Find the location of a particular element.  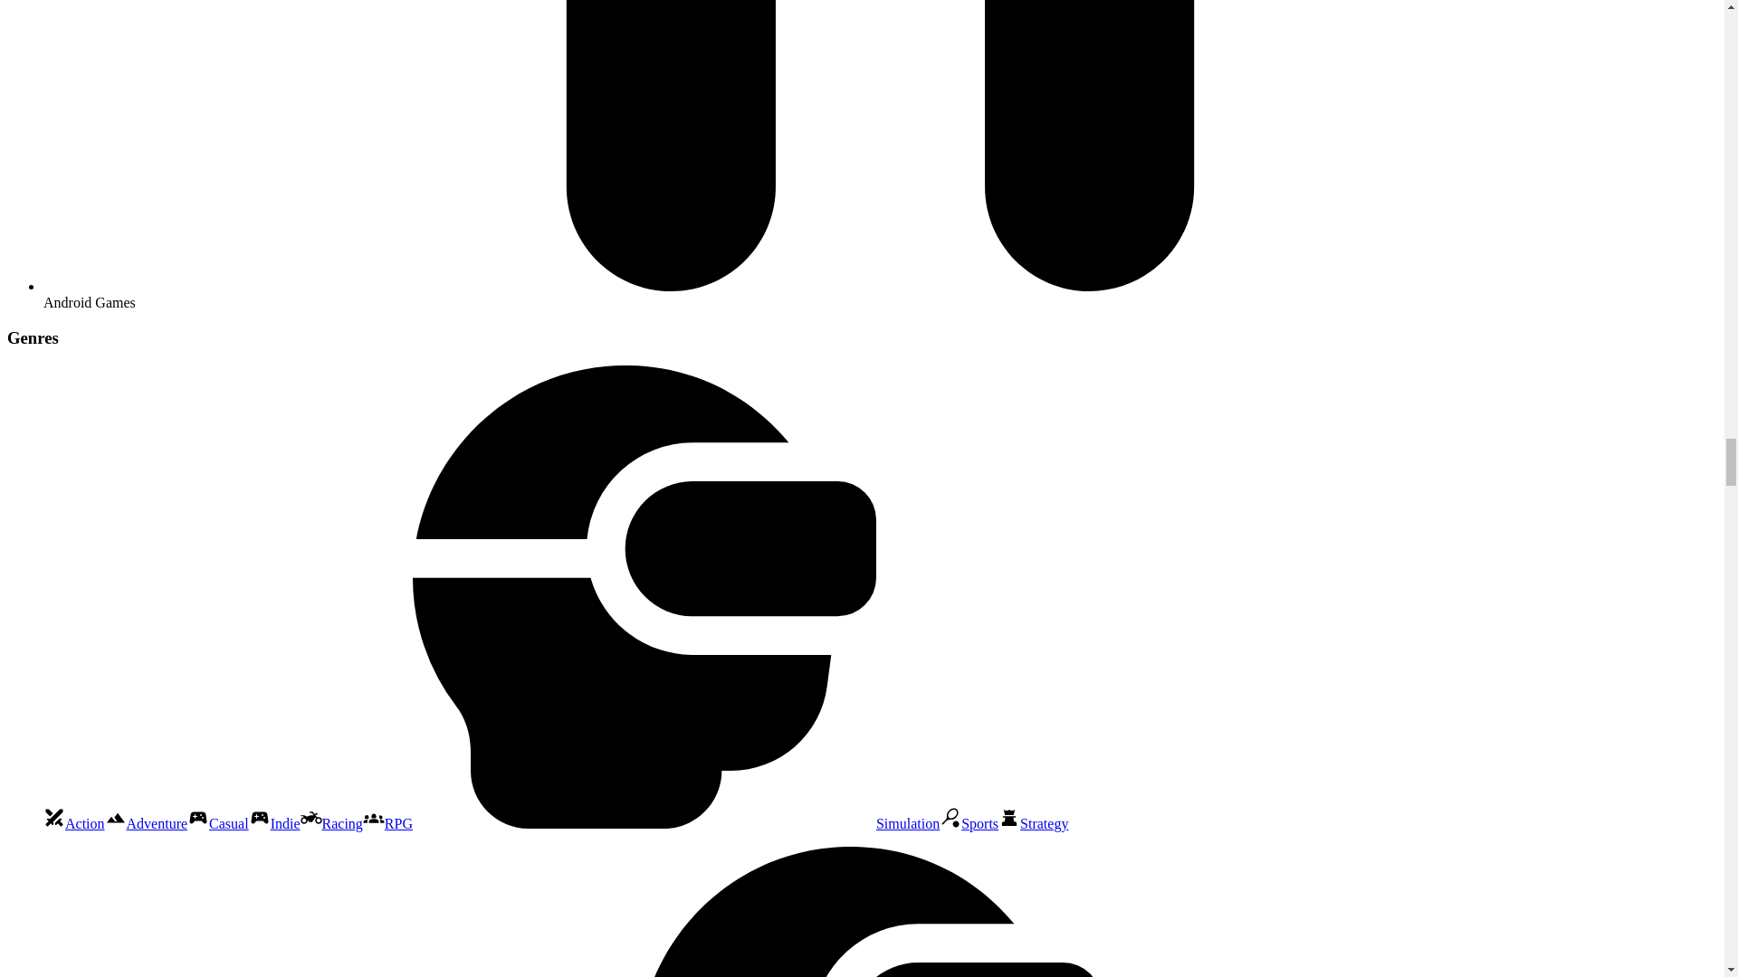

Racing is located at coordinates (331, 823).